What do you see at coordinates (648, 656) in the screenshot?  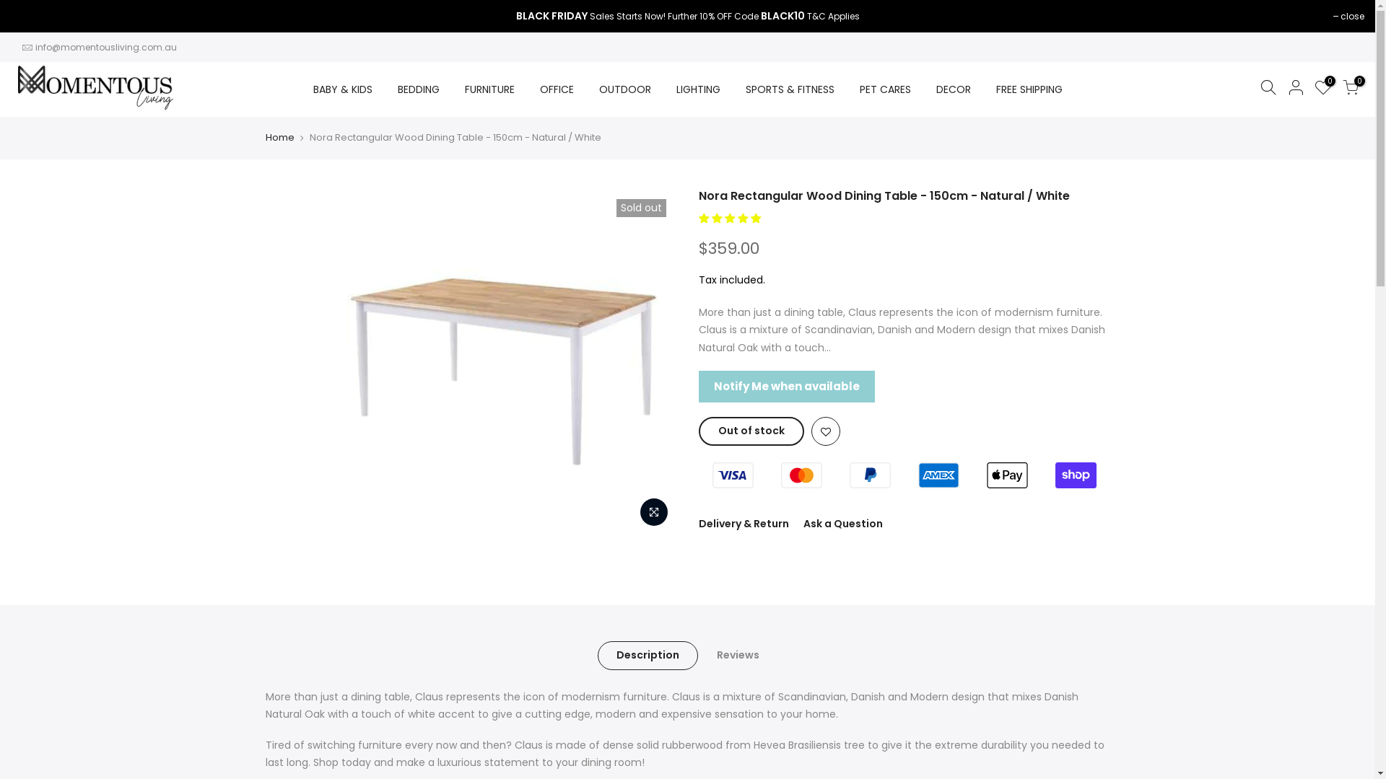 I see `Description` at bounding box center [648, 656].